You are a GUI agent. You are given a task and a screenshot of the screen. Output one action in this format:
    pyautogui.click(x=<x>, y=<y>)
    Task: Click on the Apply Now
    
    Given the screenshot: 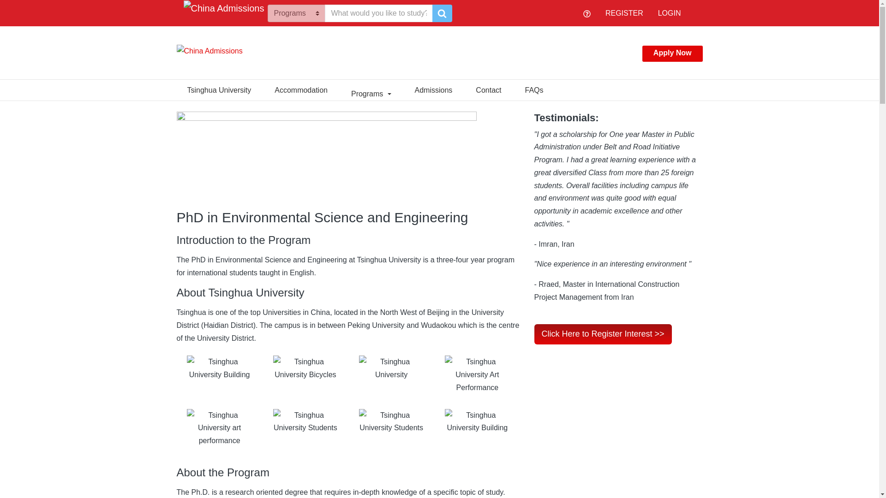 What is the action you would take?
    pyautogui.click(x=672, y=53)
    